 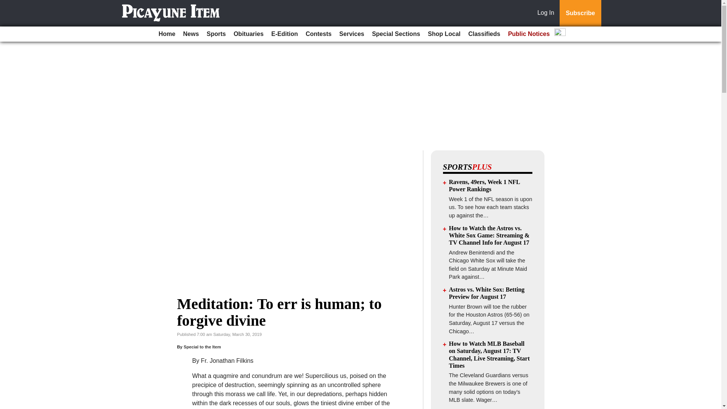 What do you see at coordinates (216, 34) in the screenshot?
I see `Sports` at bounding box center [216, 34].